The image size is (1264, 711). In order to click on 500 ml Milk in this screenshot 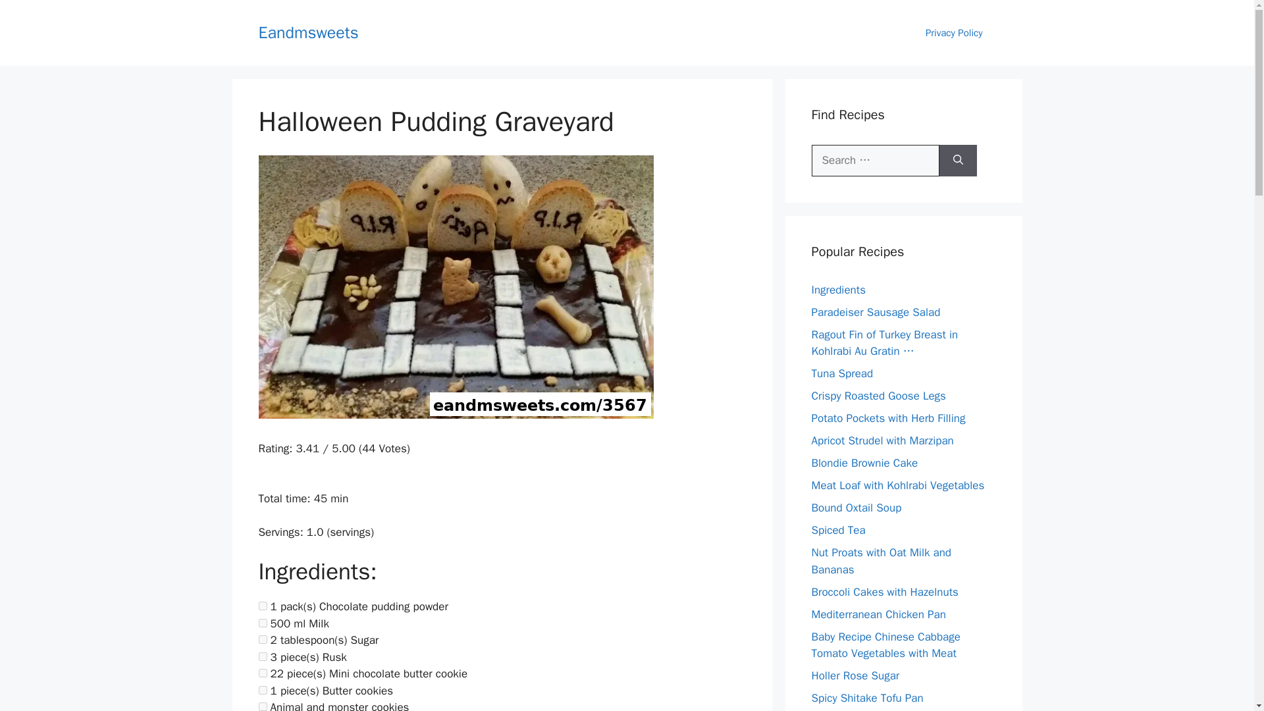, I will do `click(262, 623)`.